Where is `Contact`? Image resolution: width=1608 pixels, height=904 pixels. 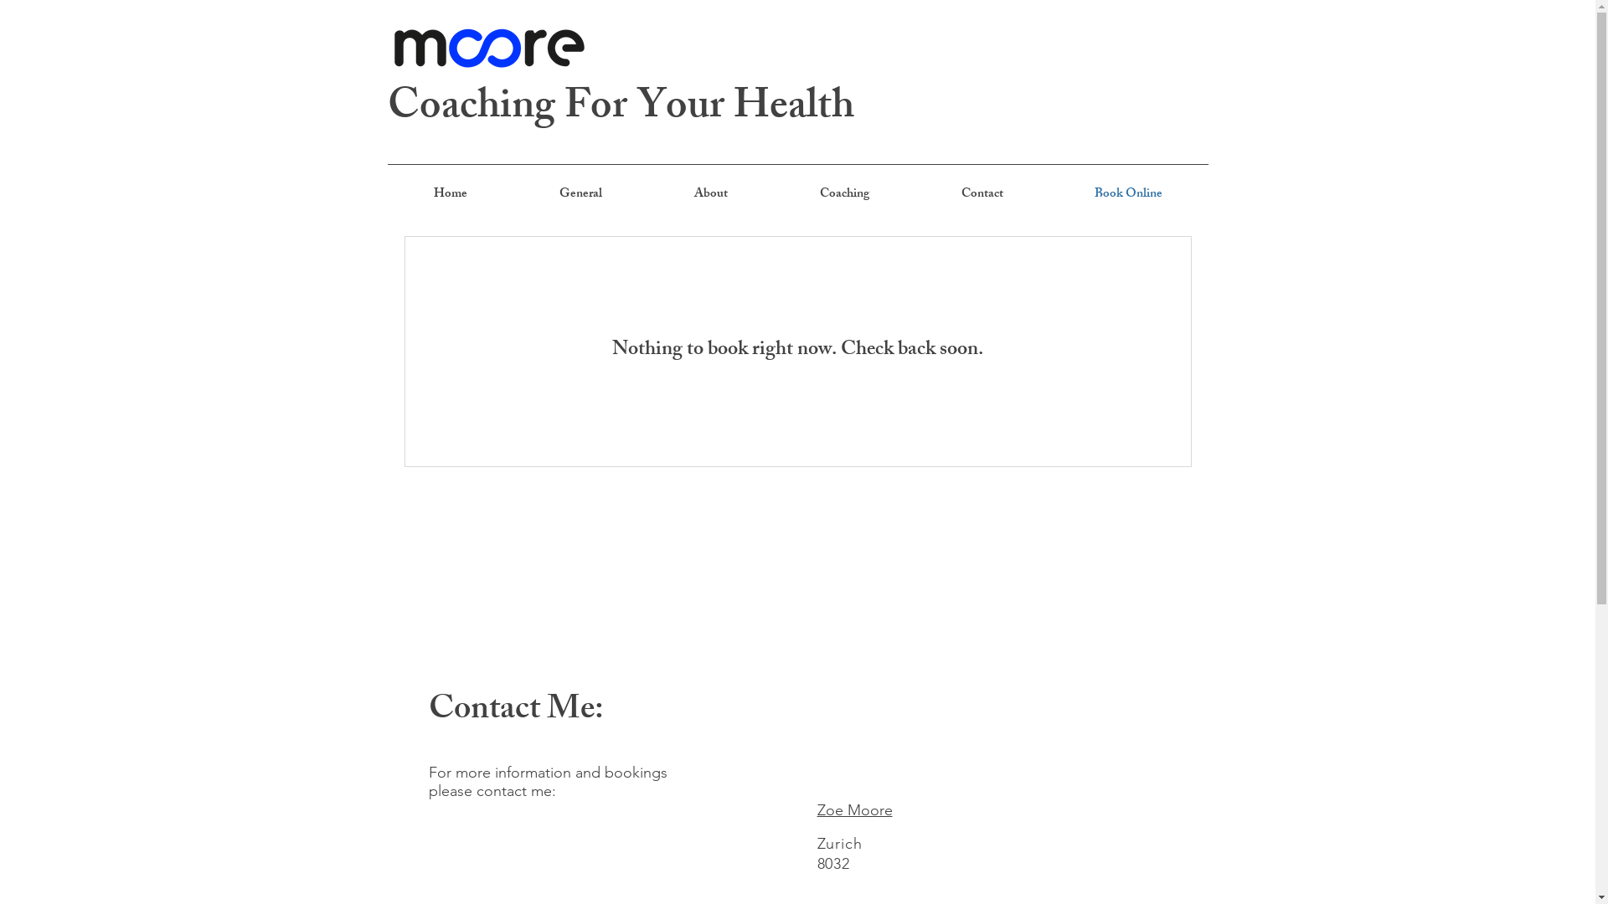
Contact is located at coordinates (982, 195).